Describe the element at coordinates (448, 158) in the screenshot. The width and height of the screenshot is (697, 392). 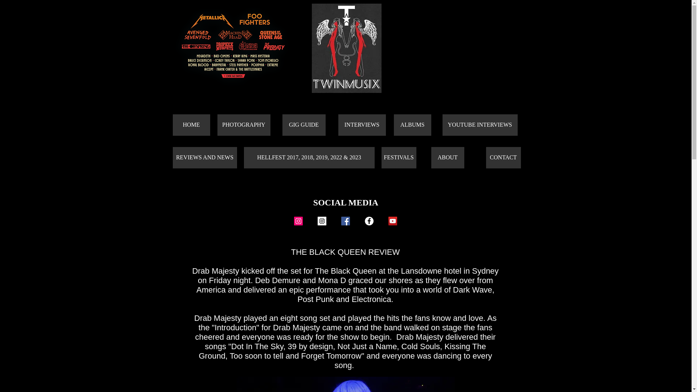
I see `ABOUT` at that location.